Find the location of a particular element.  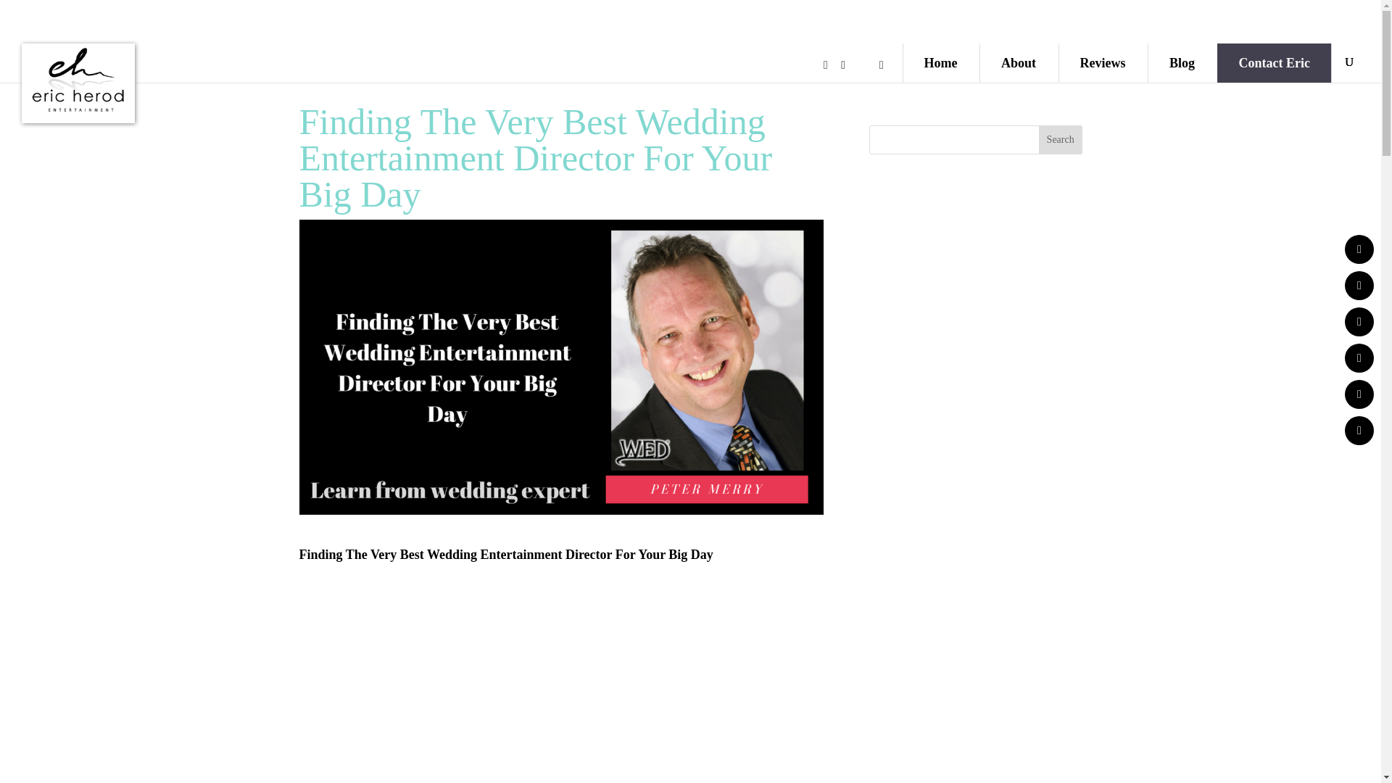

Home is located at coordinates (941, 63).